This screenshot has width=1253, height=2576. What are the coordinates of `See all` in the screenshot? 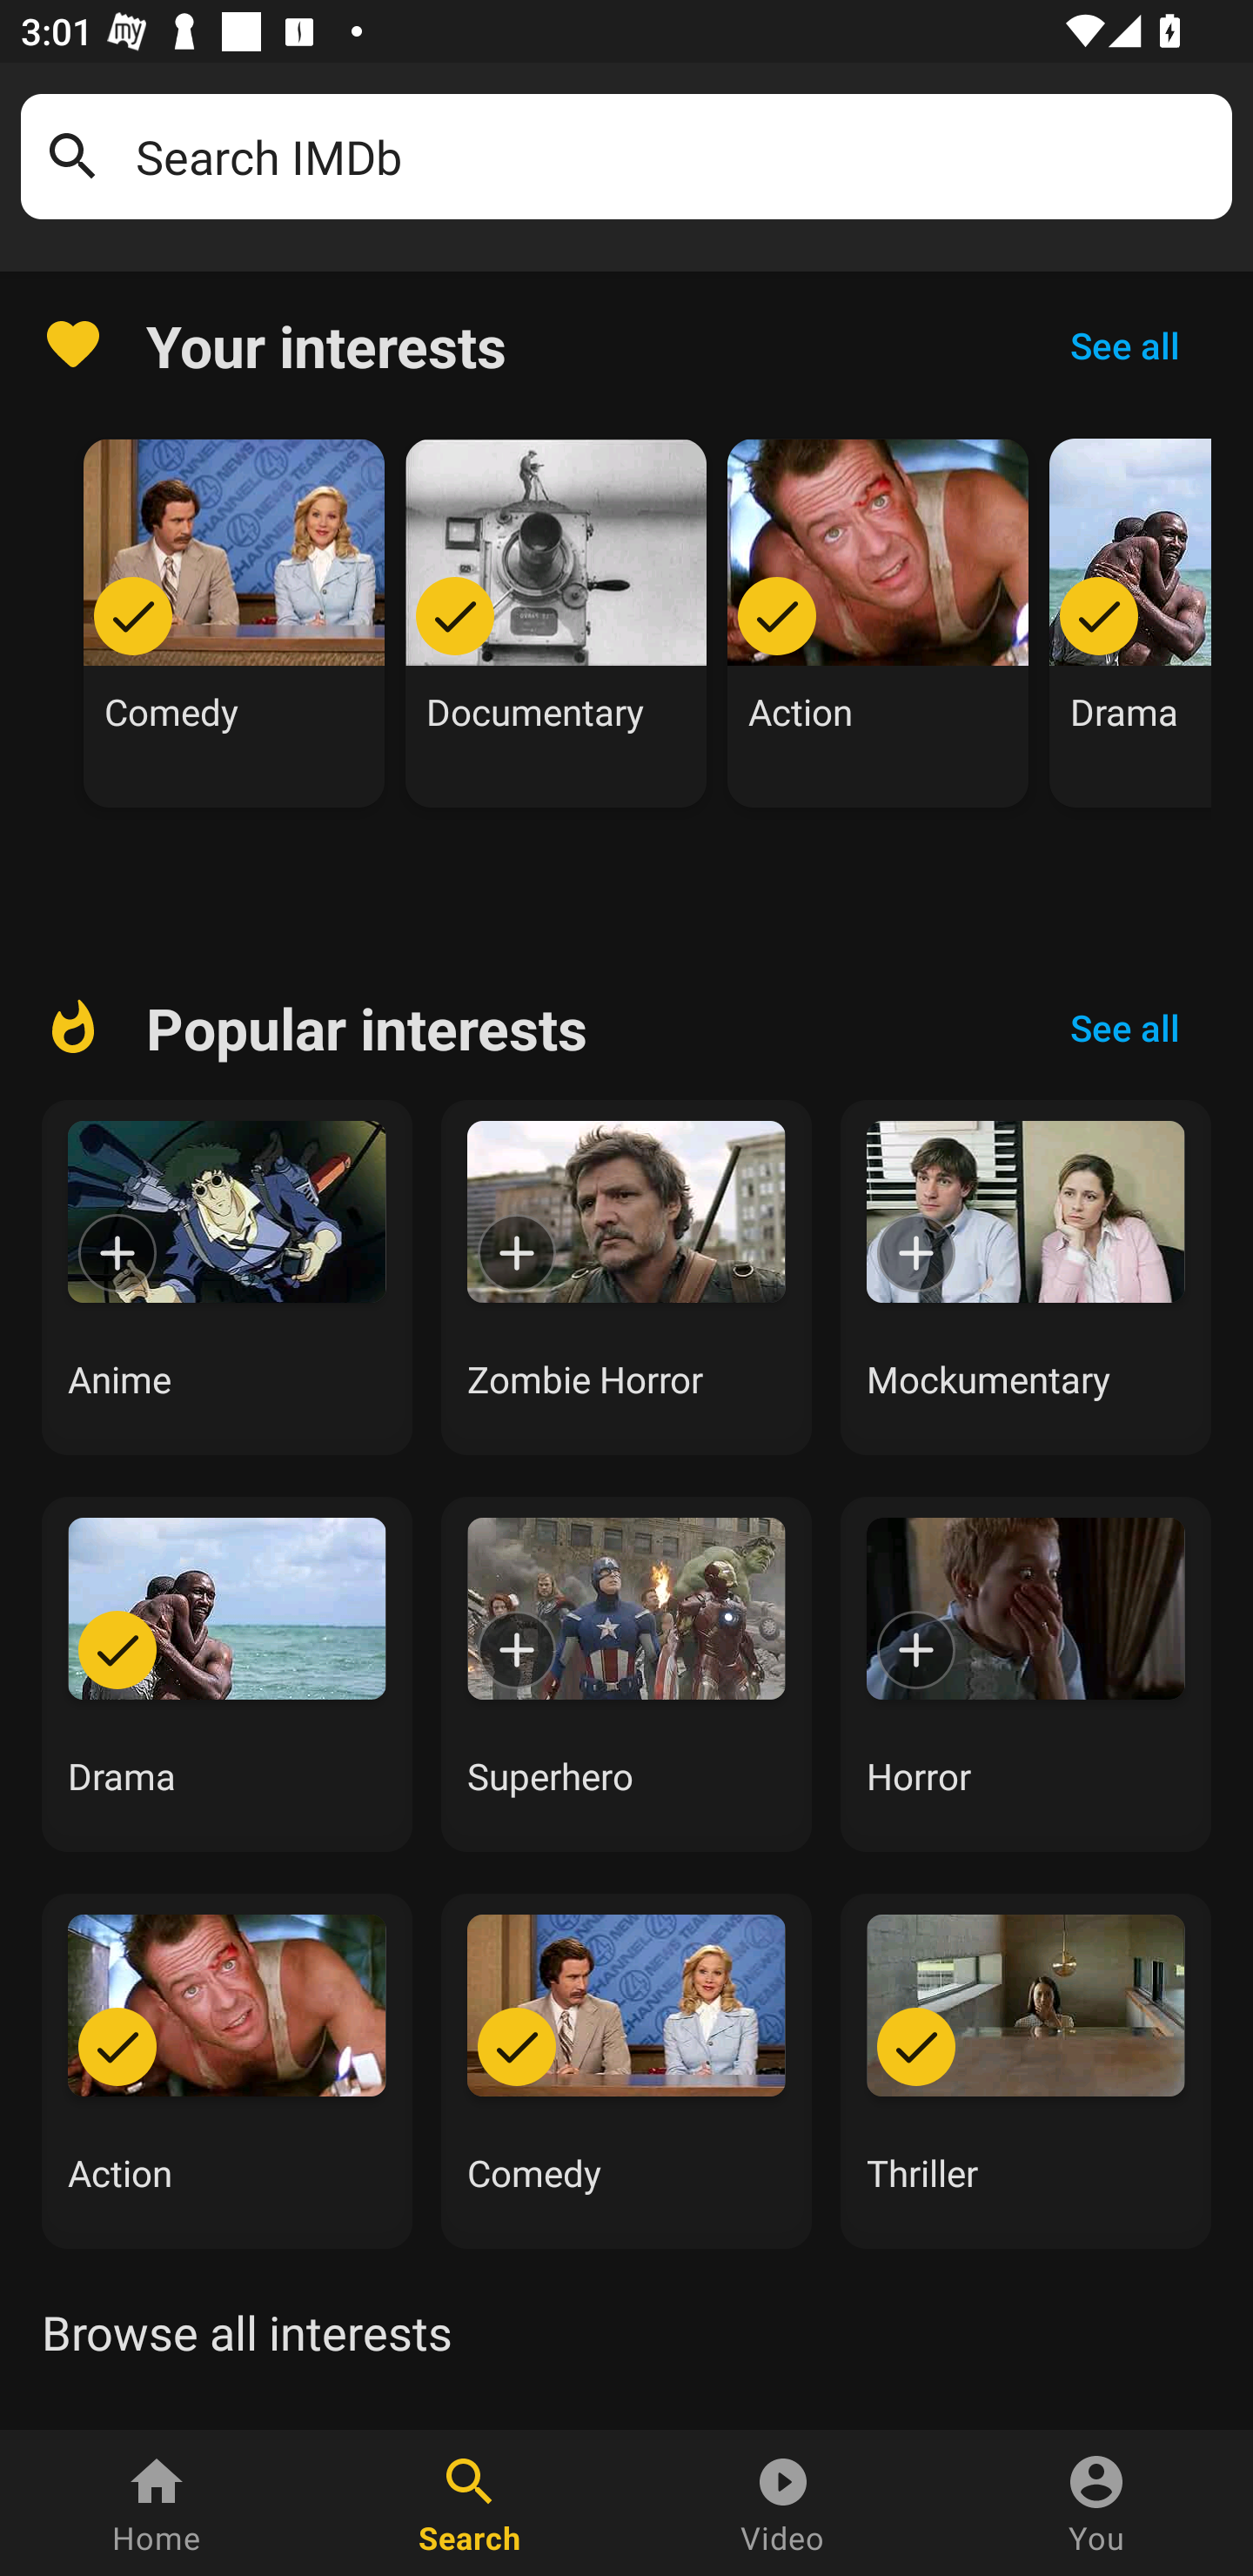 It's located at (1124, 1028).